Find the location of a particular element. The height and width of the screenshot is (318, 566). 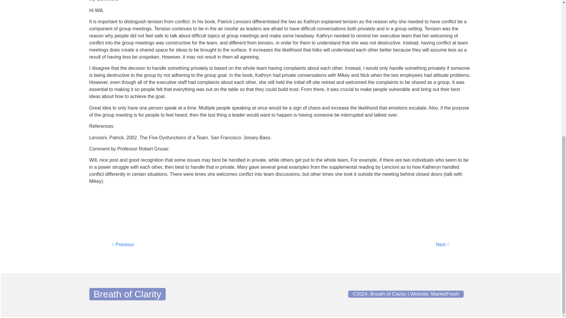

MarketFresh is located at coordinates (445, 294).